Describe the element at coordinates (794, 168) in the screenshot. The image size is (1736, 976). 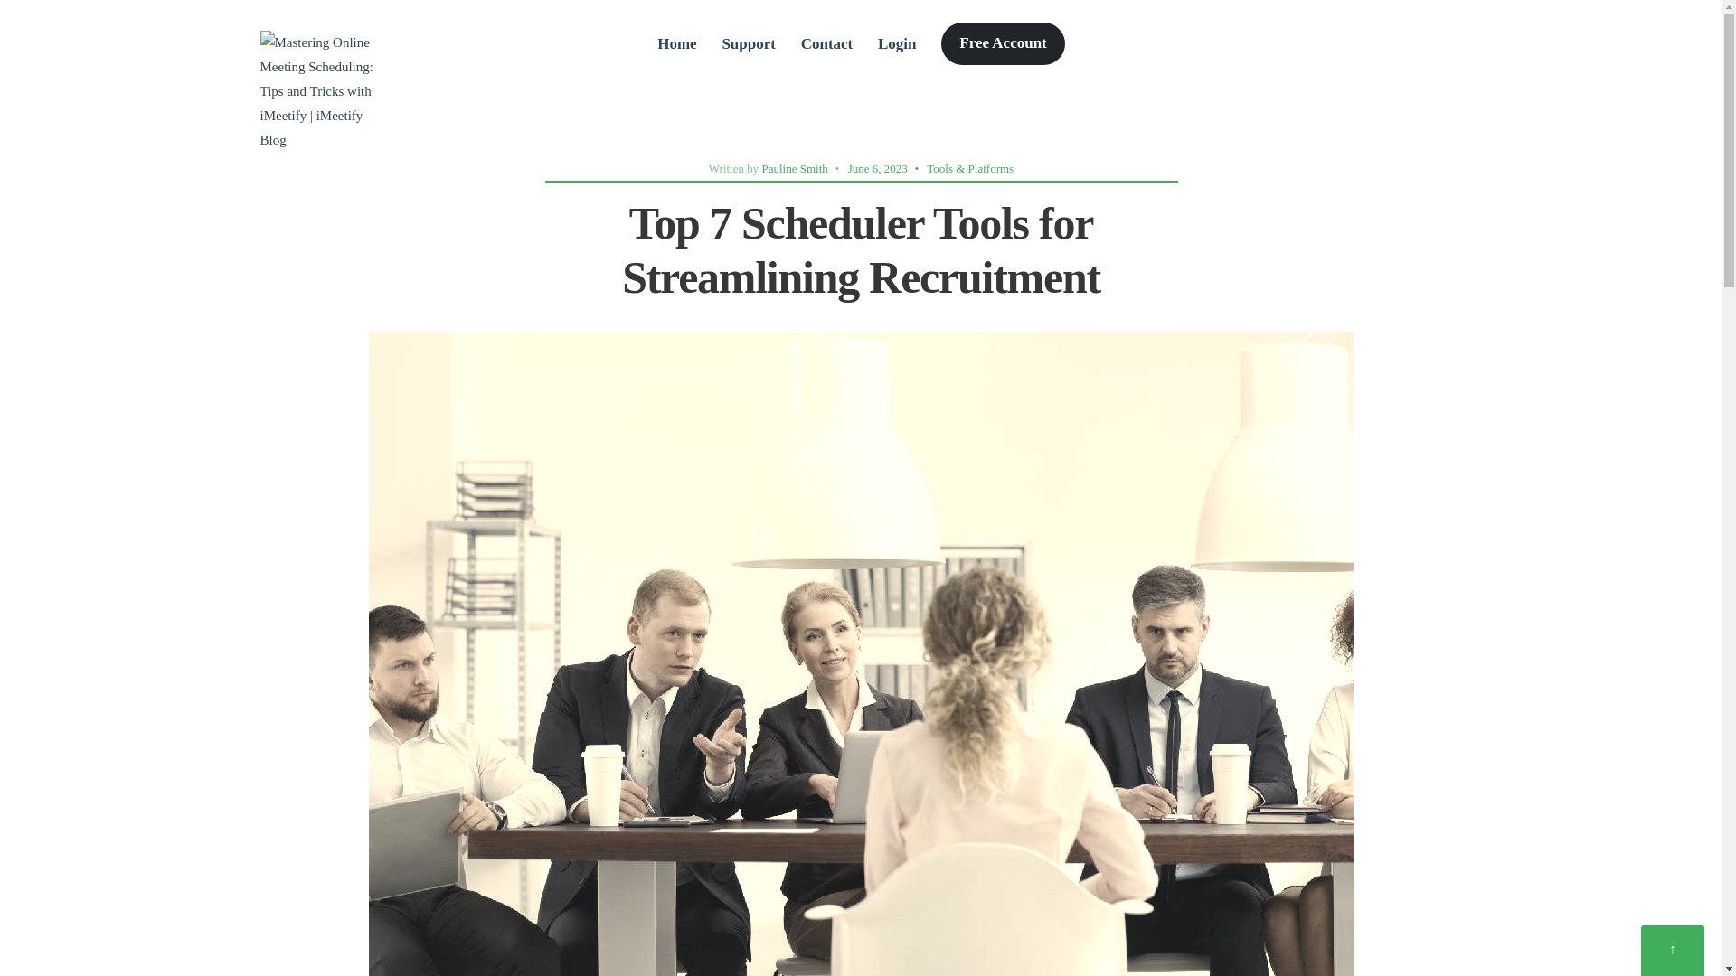
I see `Pauline Smith` at that location.